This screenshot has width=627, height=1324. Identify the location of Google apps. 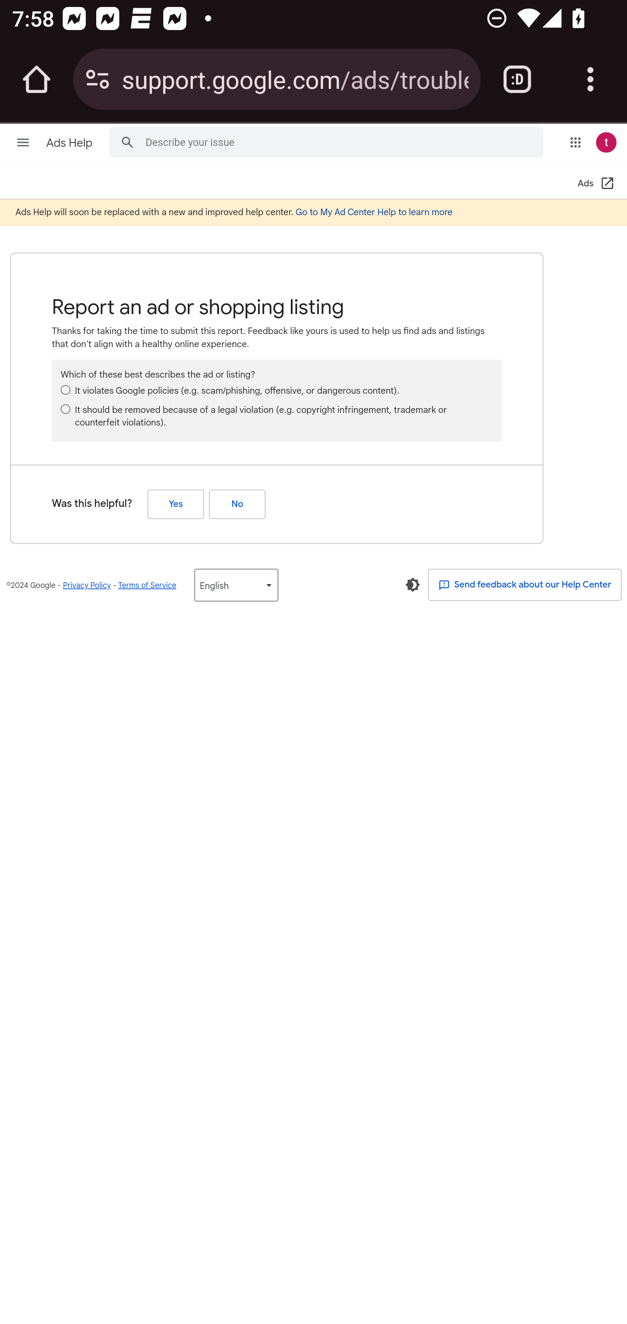
(576, 142).